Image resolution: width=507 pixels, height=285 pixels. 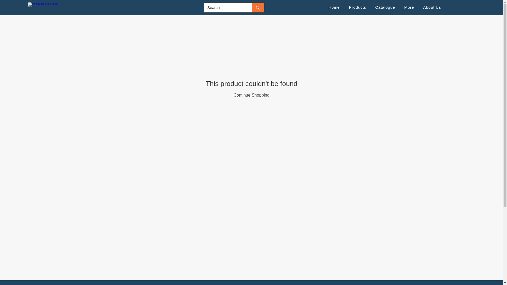 What do you see at coordinates (357, 7) in the screenshot?
I see `Products` at bounding box center [357, 7].